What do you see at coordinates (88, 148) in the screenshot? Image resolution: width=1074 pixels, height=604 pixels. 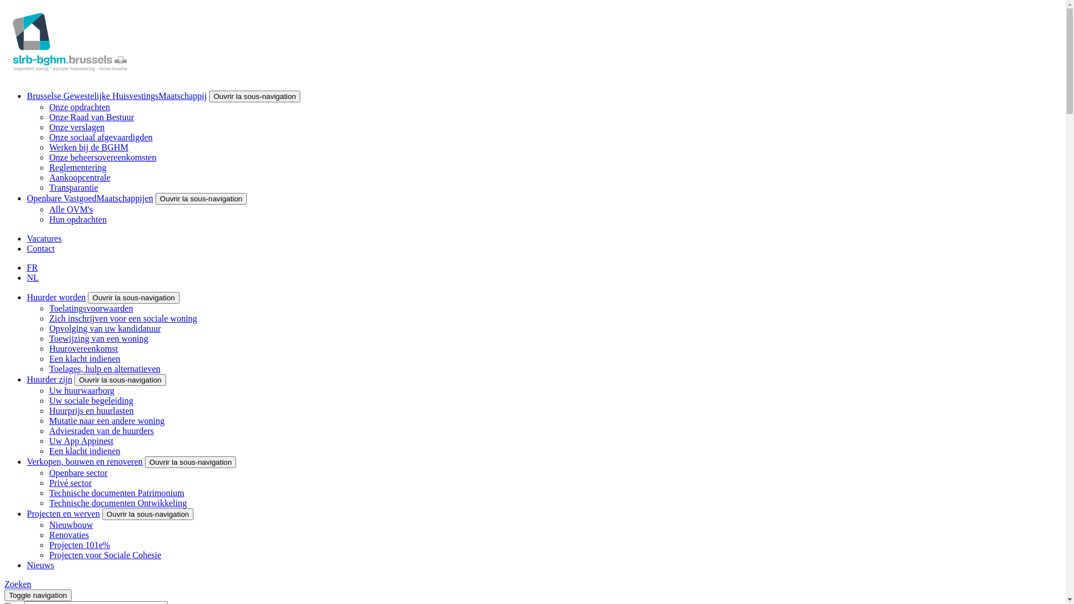 I see `Werken bij de BGHM` at bounding box center [88, 148].